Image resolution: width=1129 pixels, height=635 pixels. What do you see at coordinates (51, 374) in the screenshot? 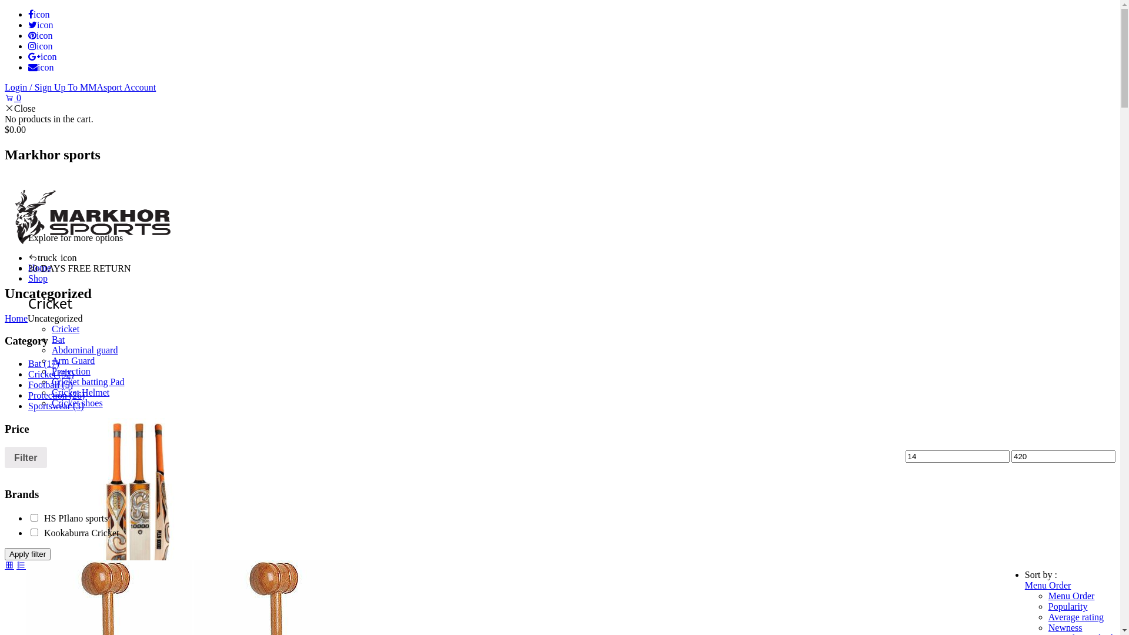
I see `Cricket (52)` at bounding box center [51, 374].